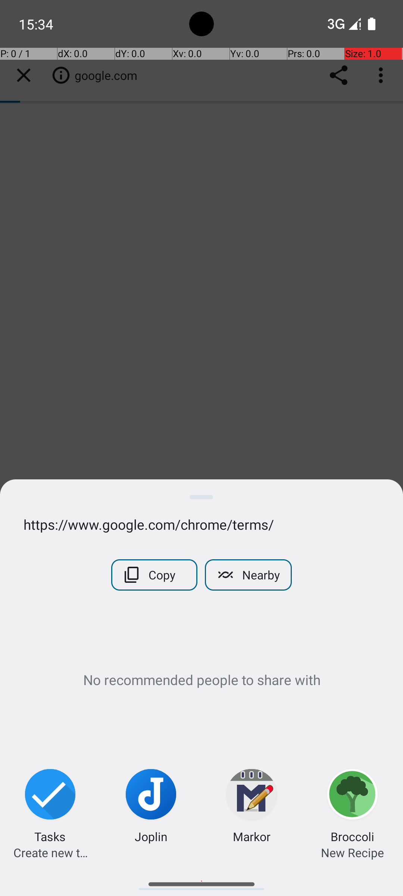  Describe the element at coordinates (50, 836) in the screenshot. I see `Tasks` at that location.